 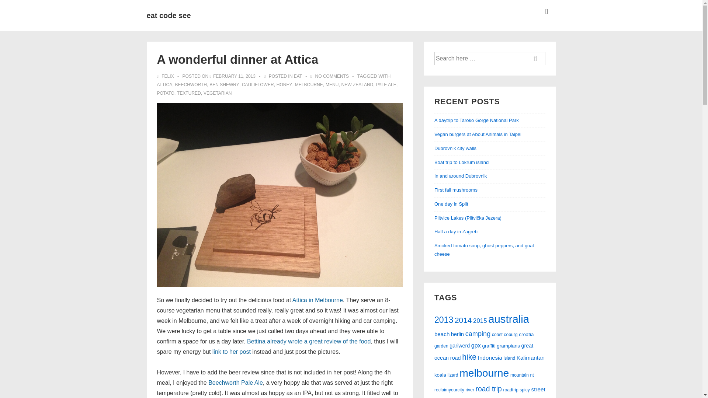 I want to click on MELBOURNE, so click(x=309, y=84).